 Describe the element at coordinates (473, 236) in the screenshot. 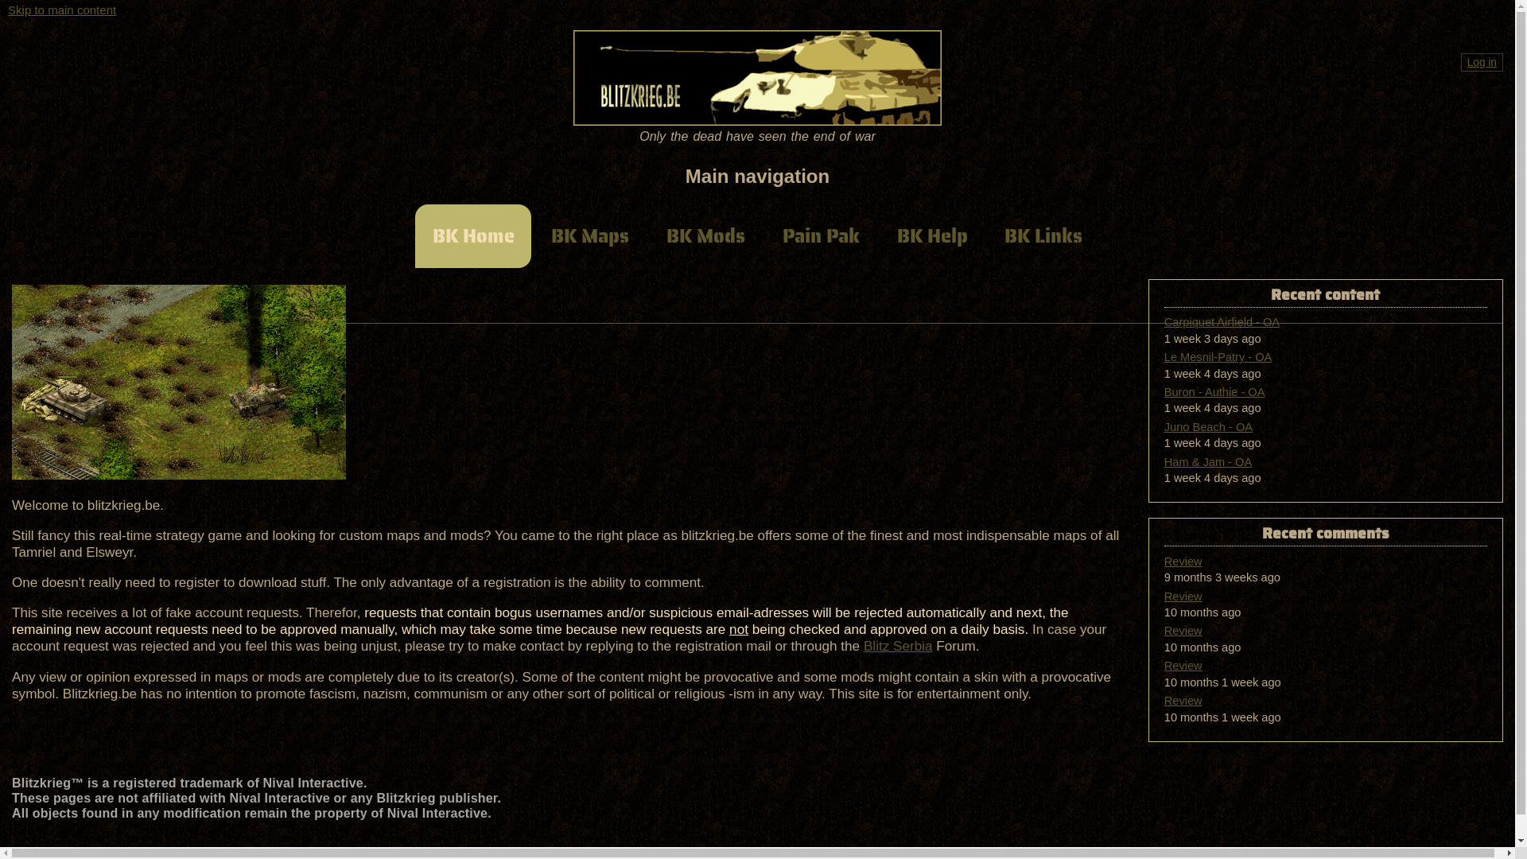

I see `BK Home` at that location.